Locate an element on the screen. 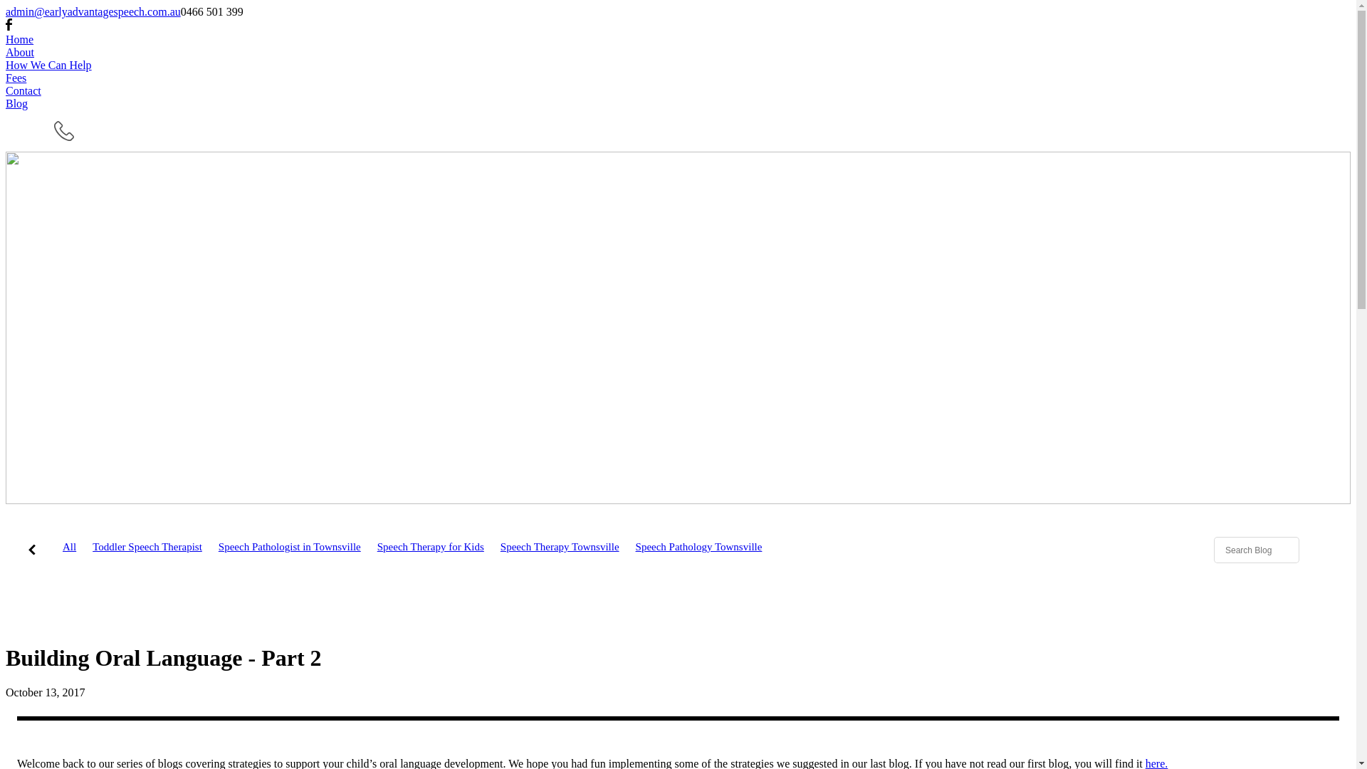  Speech Pathology Townsville is located at coordinates (699, 551).